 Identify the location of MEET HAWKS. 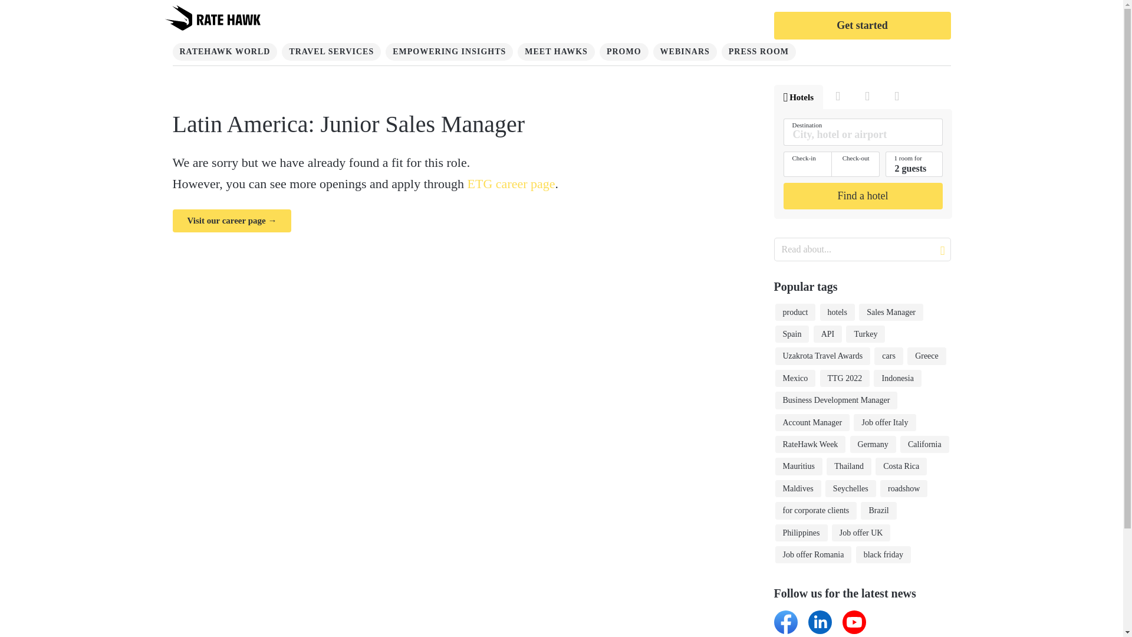
(556, 52).